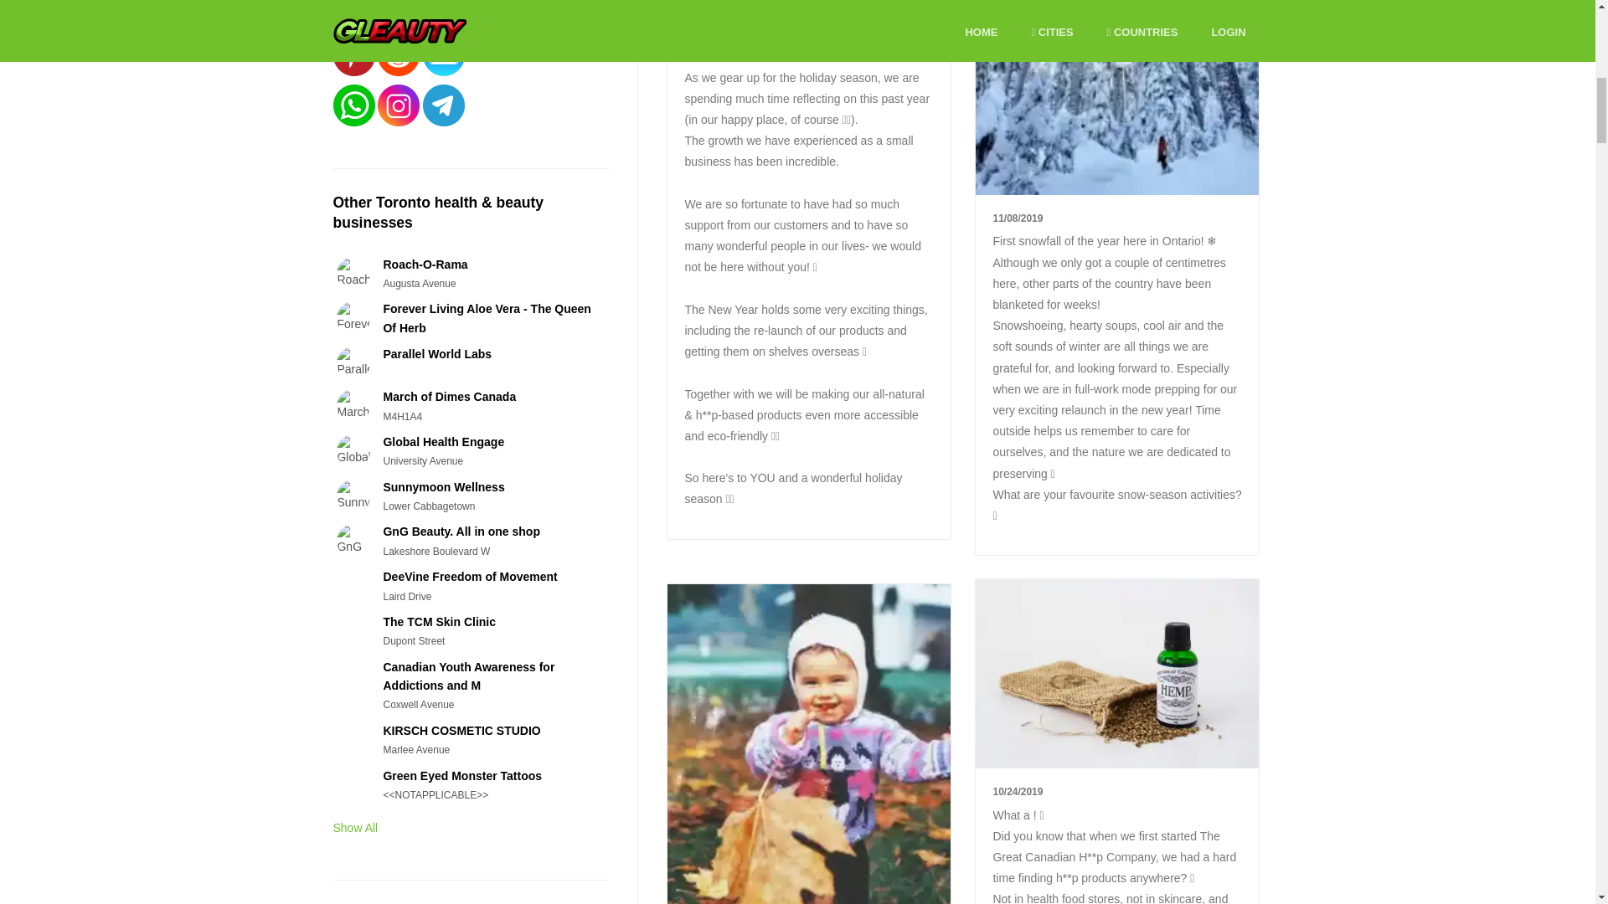 This screenshot has width=1608, height=904. What do you see at coordinates (486, 317) in the screenshot?
I see `Forever Living Aloe Vera - The Queen Of Herb` at bounding box center [486, 317].